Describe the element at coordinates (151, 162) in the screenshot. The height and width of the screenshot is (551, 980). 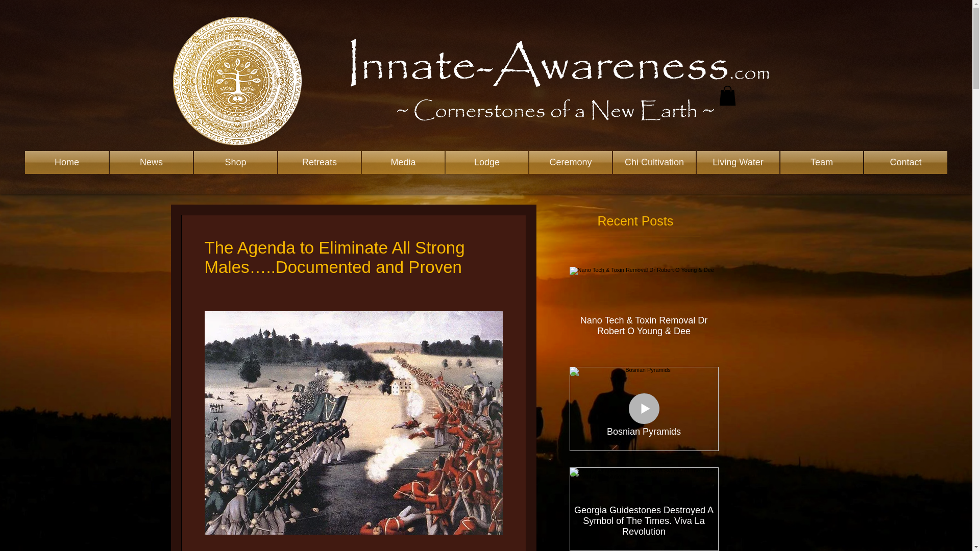
I see `News` at that location.